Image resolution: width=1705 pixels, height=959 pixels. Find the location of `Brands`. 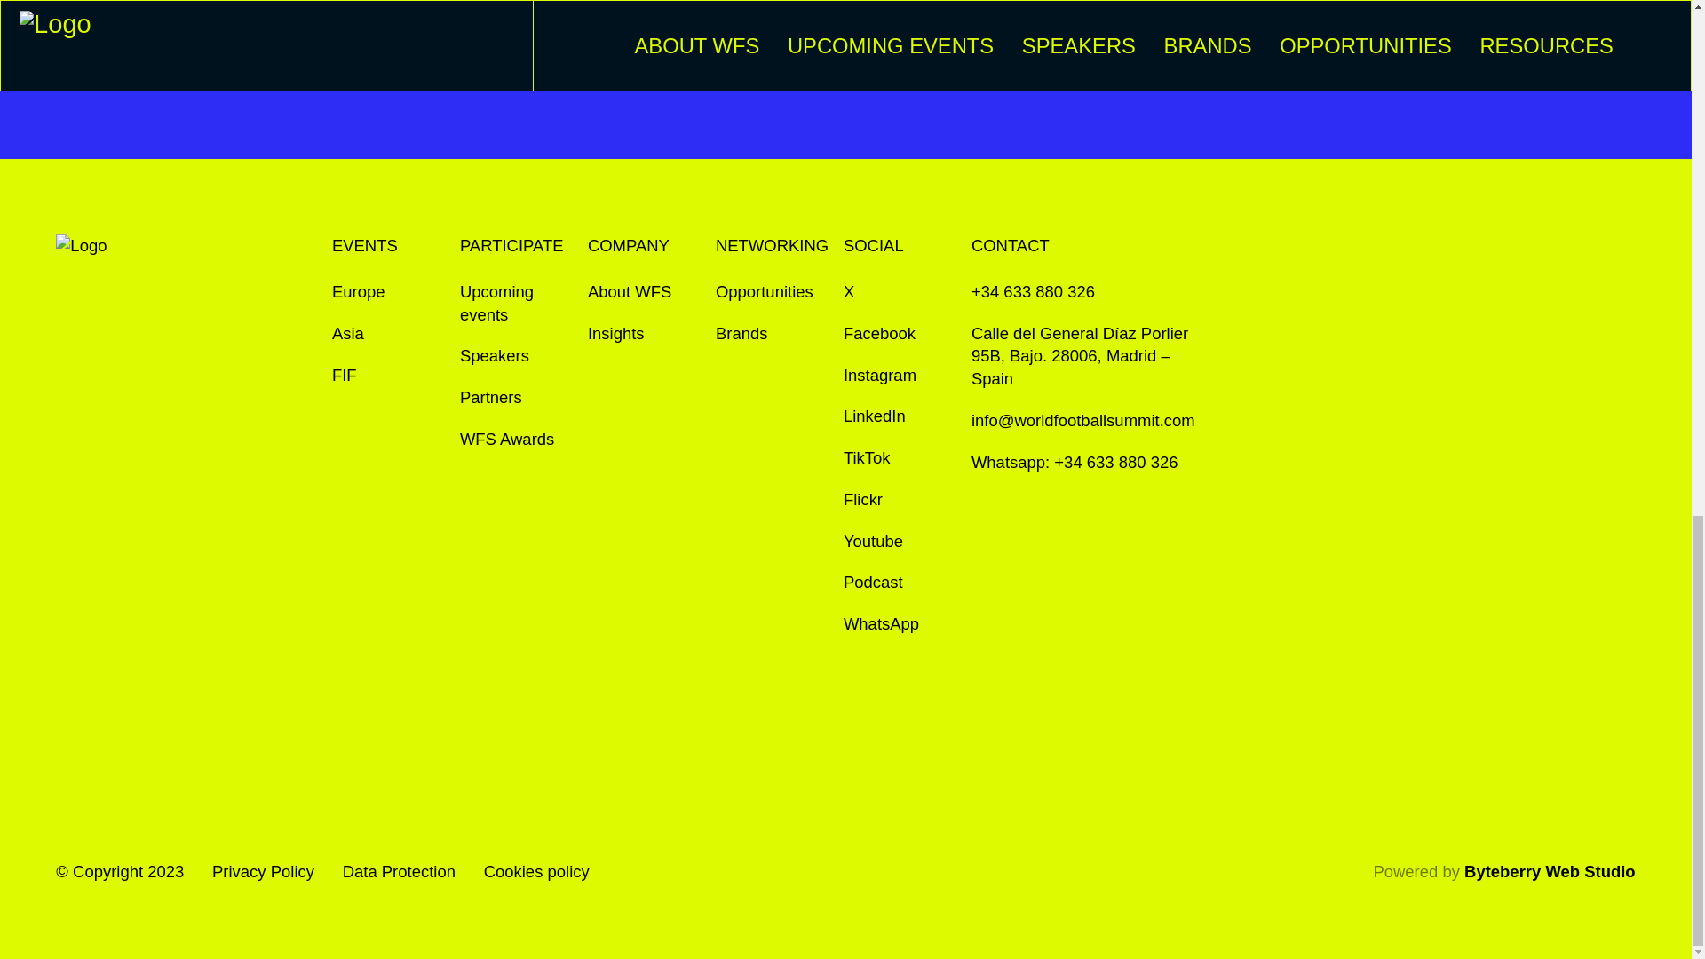

Brands is located at coordinates (742, 333).